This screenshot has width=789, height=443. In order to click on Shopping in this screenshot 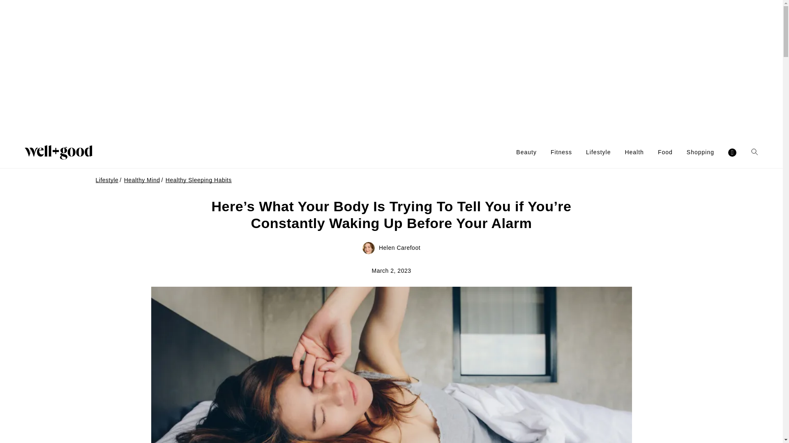, I will do `click(700, 152)`.